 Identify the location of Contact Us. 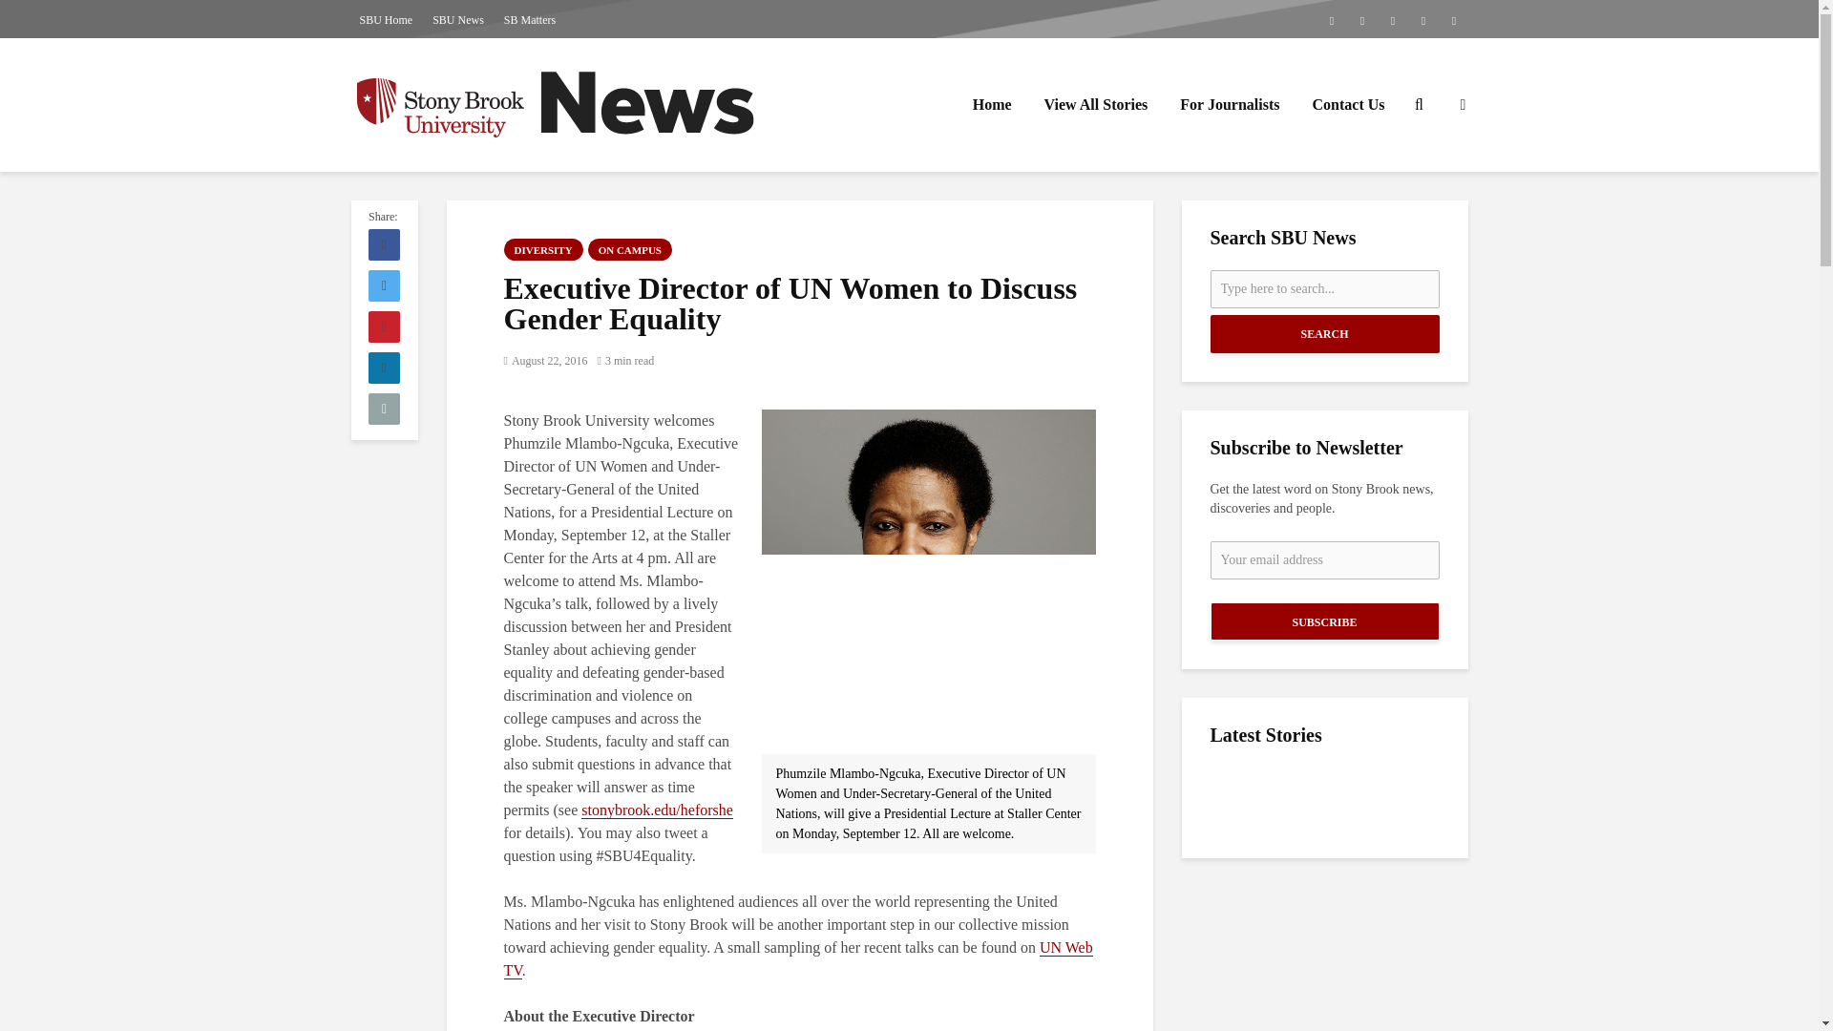
(1348, 104).